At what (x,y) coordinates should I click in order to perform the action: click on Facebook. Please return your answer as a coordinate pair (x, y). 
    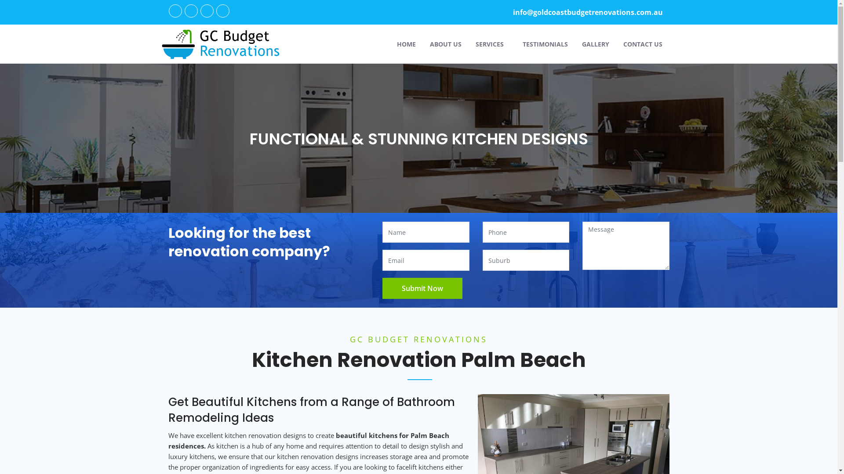
    Looking at the image, I should click on (175, 11).